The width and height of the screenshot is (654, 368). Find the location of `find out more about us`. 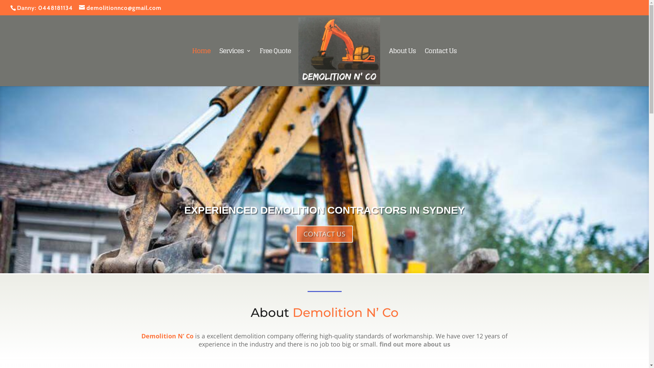

find out more about us is located at coordinates (415, 344).